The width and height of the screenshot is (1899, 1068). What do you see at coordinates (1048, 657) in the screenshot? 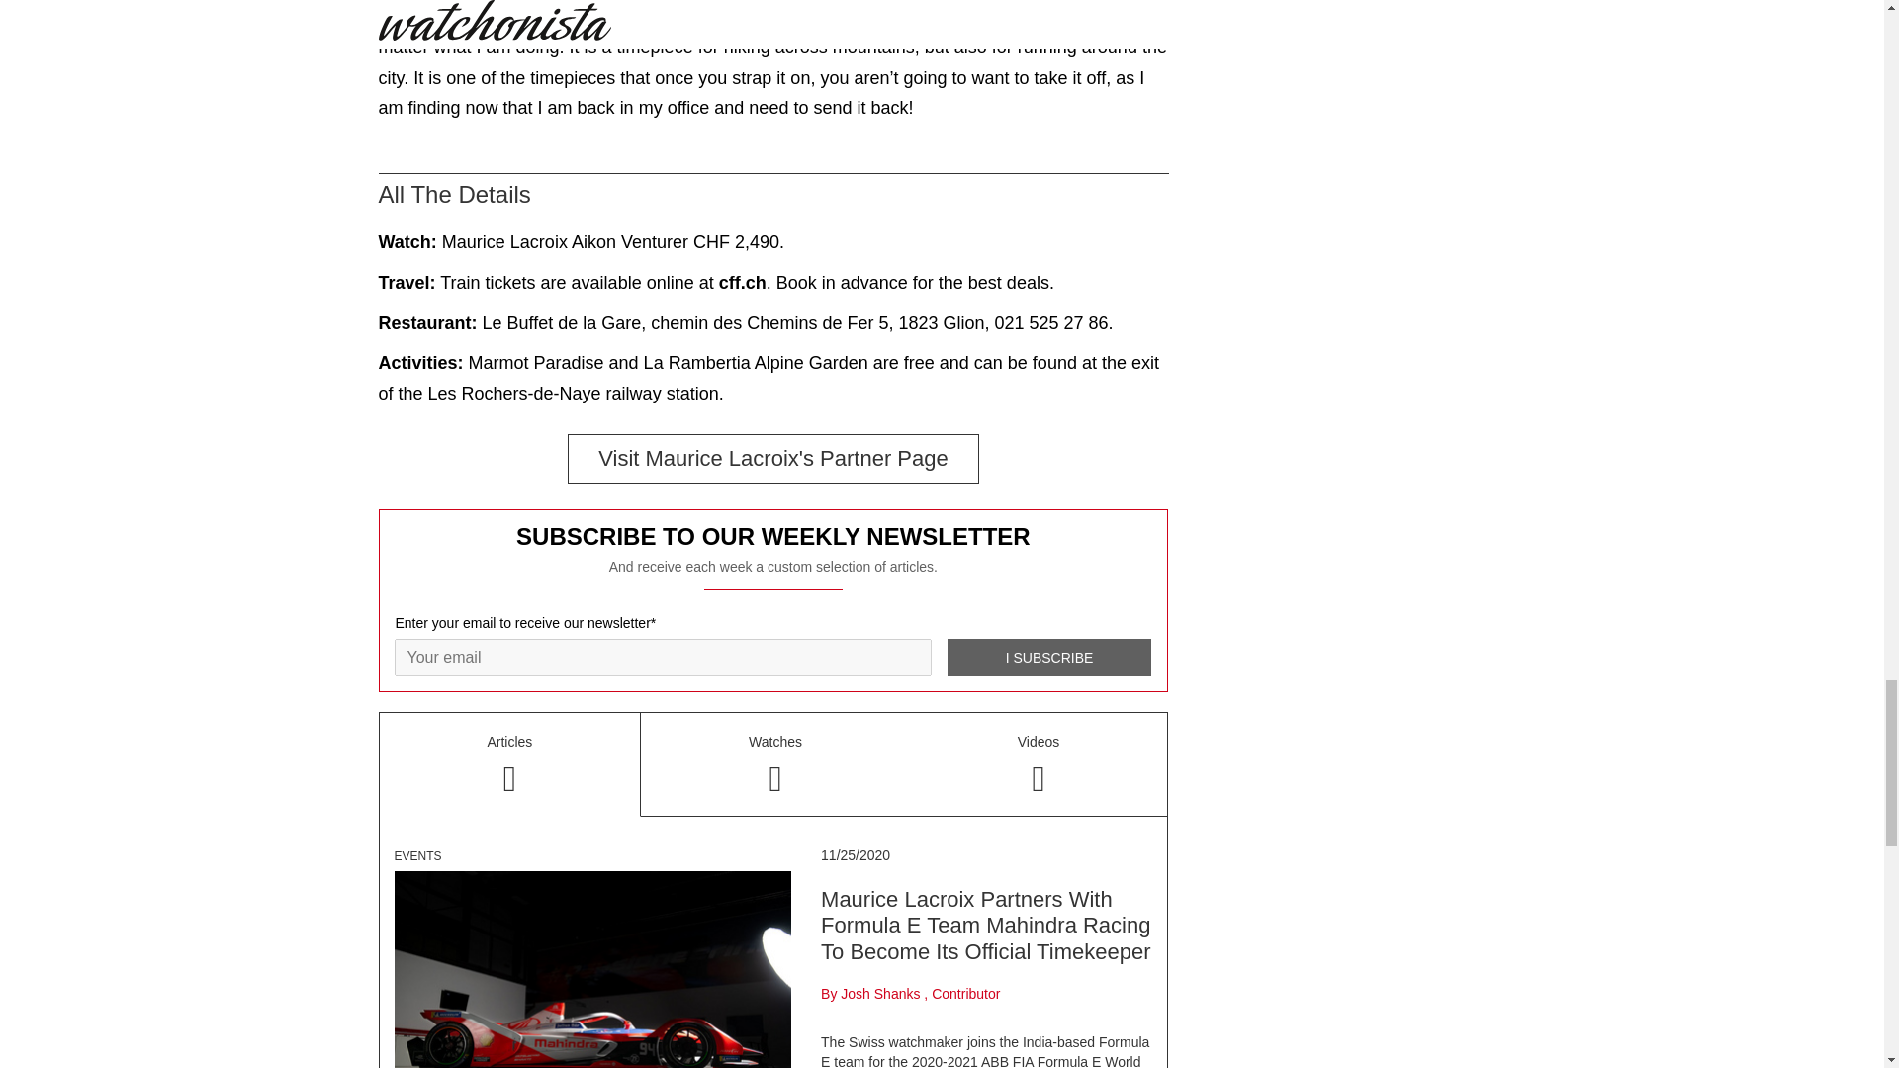
I see `I subscribe` at bounding box center [1048, 657].